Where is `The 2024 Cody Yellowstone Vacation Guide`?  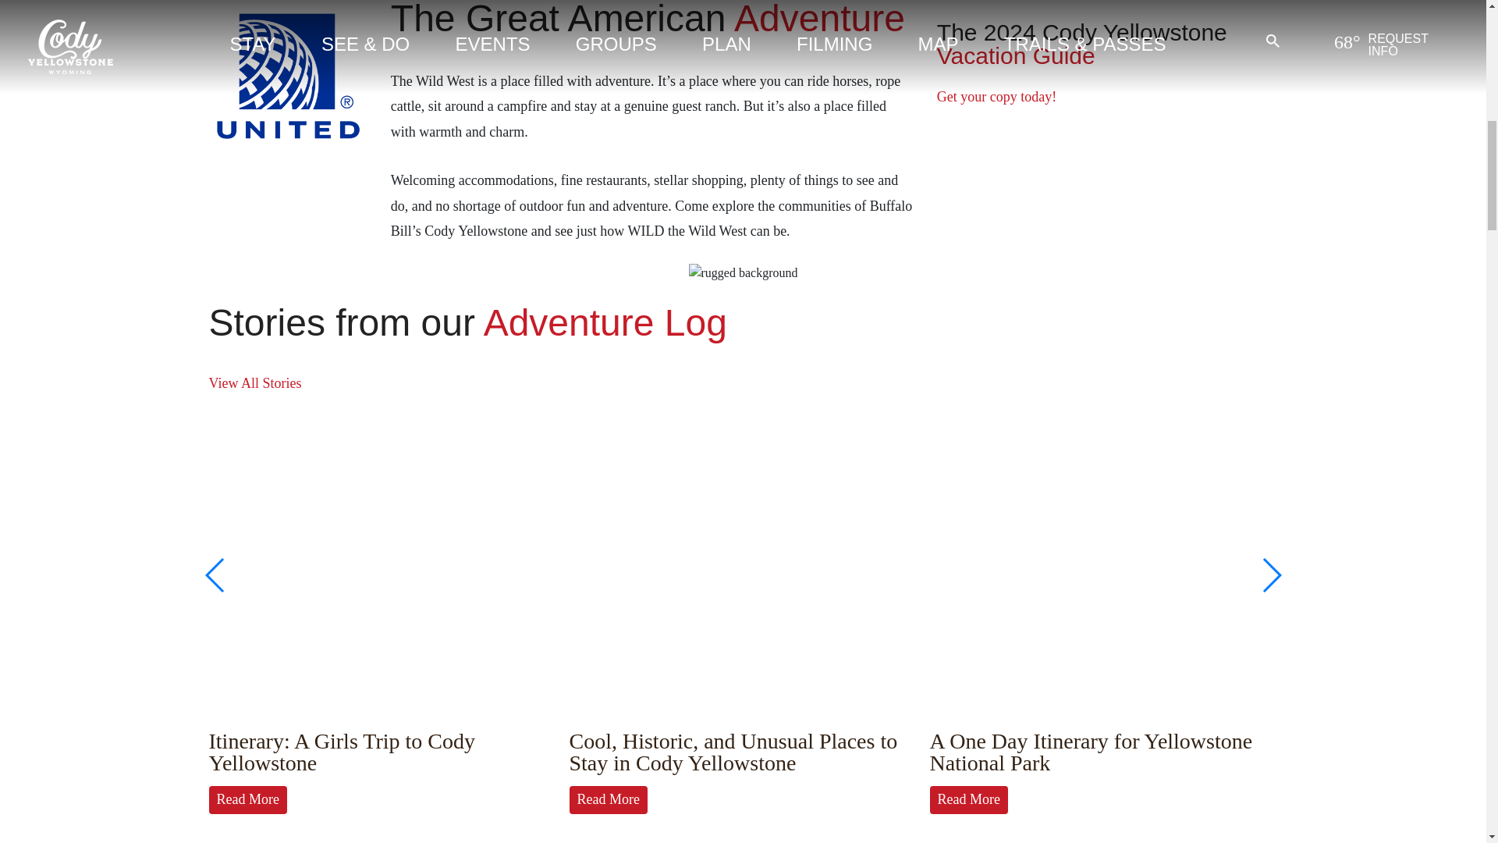 The 2024 Cody Yellowstone Vacation Guide is located at coordinates (1107, 62).